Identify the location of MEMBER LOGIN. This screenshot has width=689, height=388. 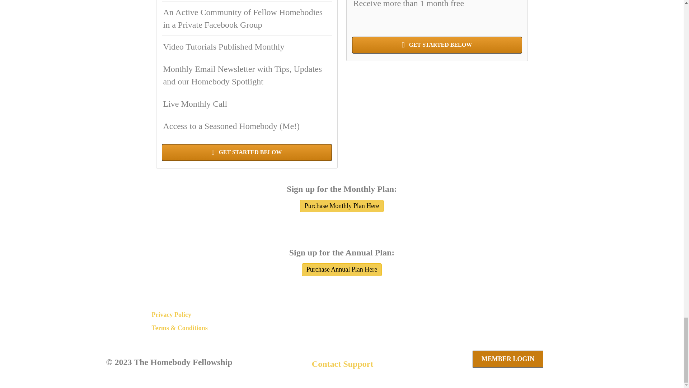
(508, 359).